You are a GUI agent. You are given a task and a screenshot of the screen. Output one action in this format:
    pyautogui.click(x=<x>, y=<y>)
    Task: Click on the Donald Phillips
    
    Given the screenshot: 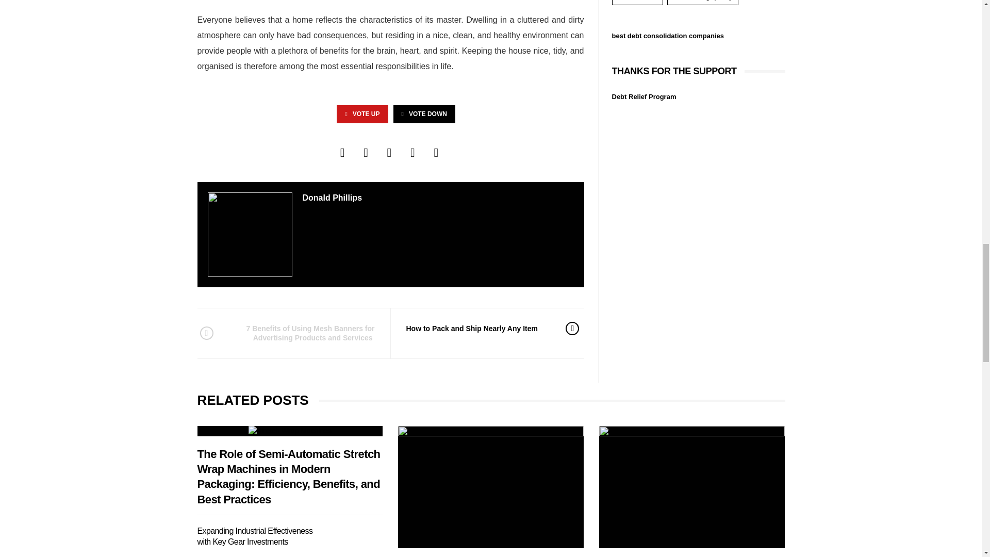 What is the action you would take?
    pyautogui.click(x=332, y=198)
    